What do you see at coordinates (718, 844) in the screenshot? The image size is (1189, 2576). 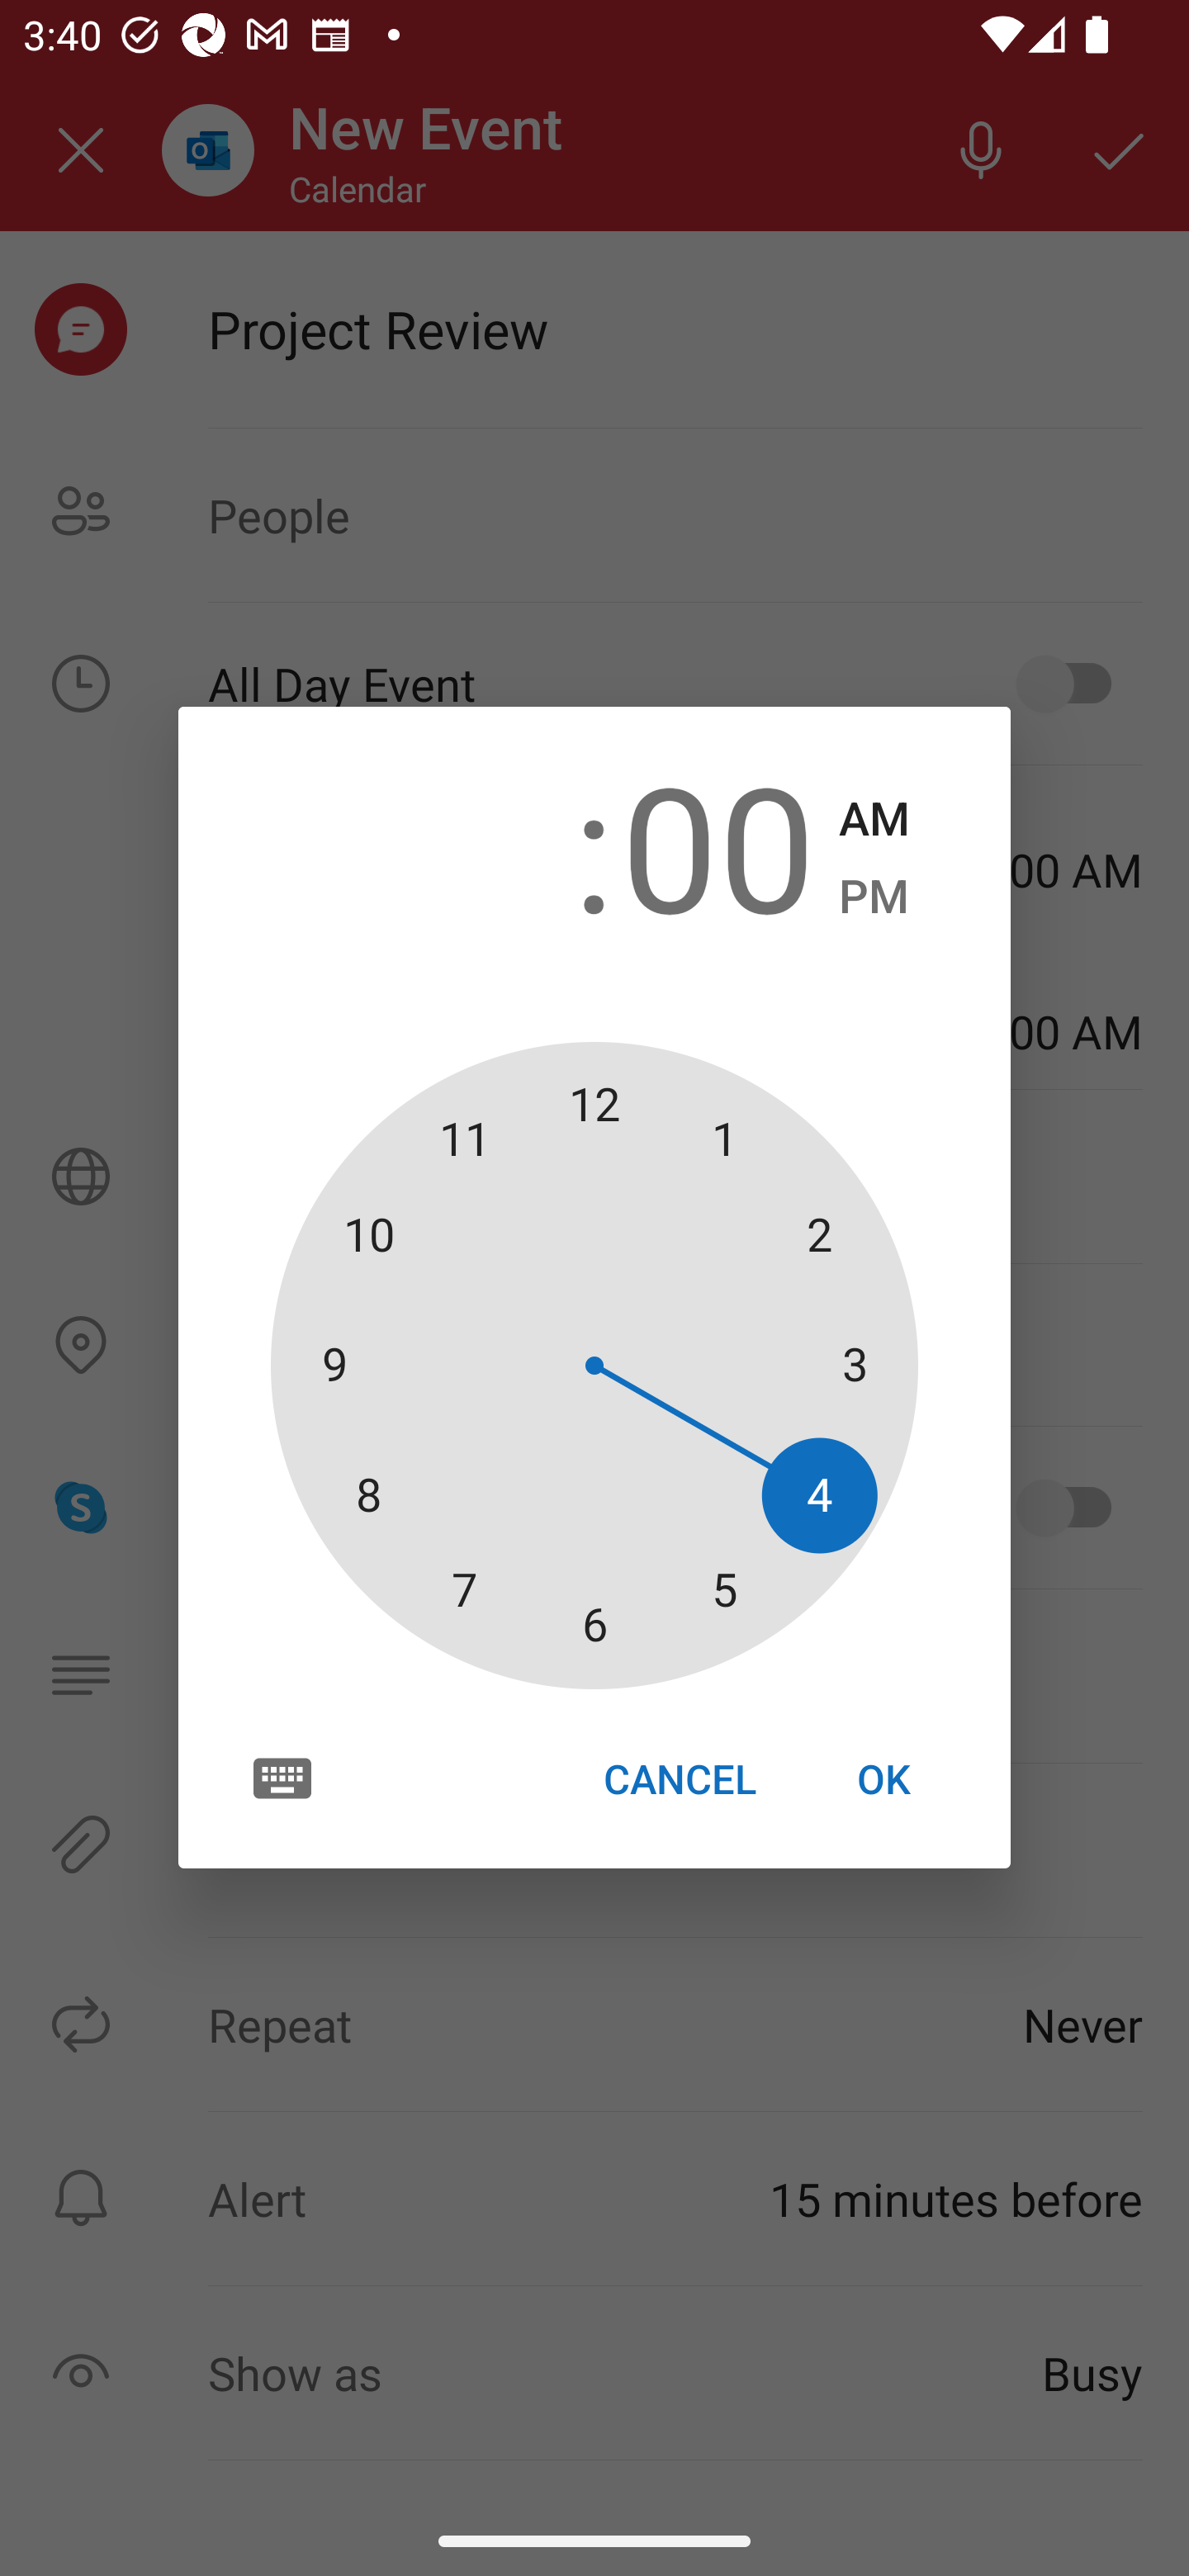 I see `00` at bounding box center [718, 844].